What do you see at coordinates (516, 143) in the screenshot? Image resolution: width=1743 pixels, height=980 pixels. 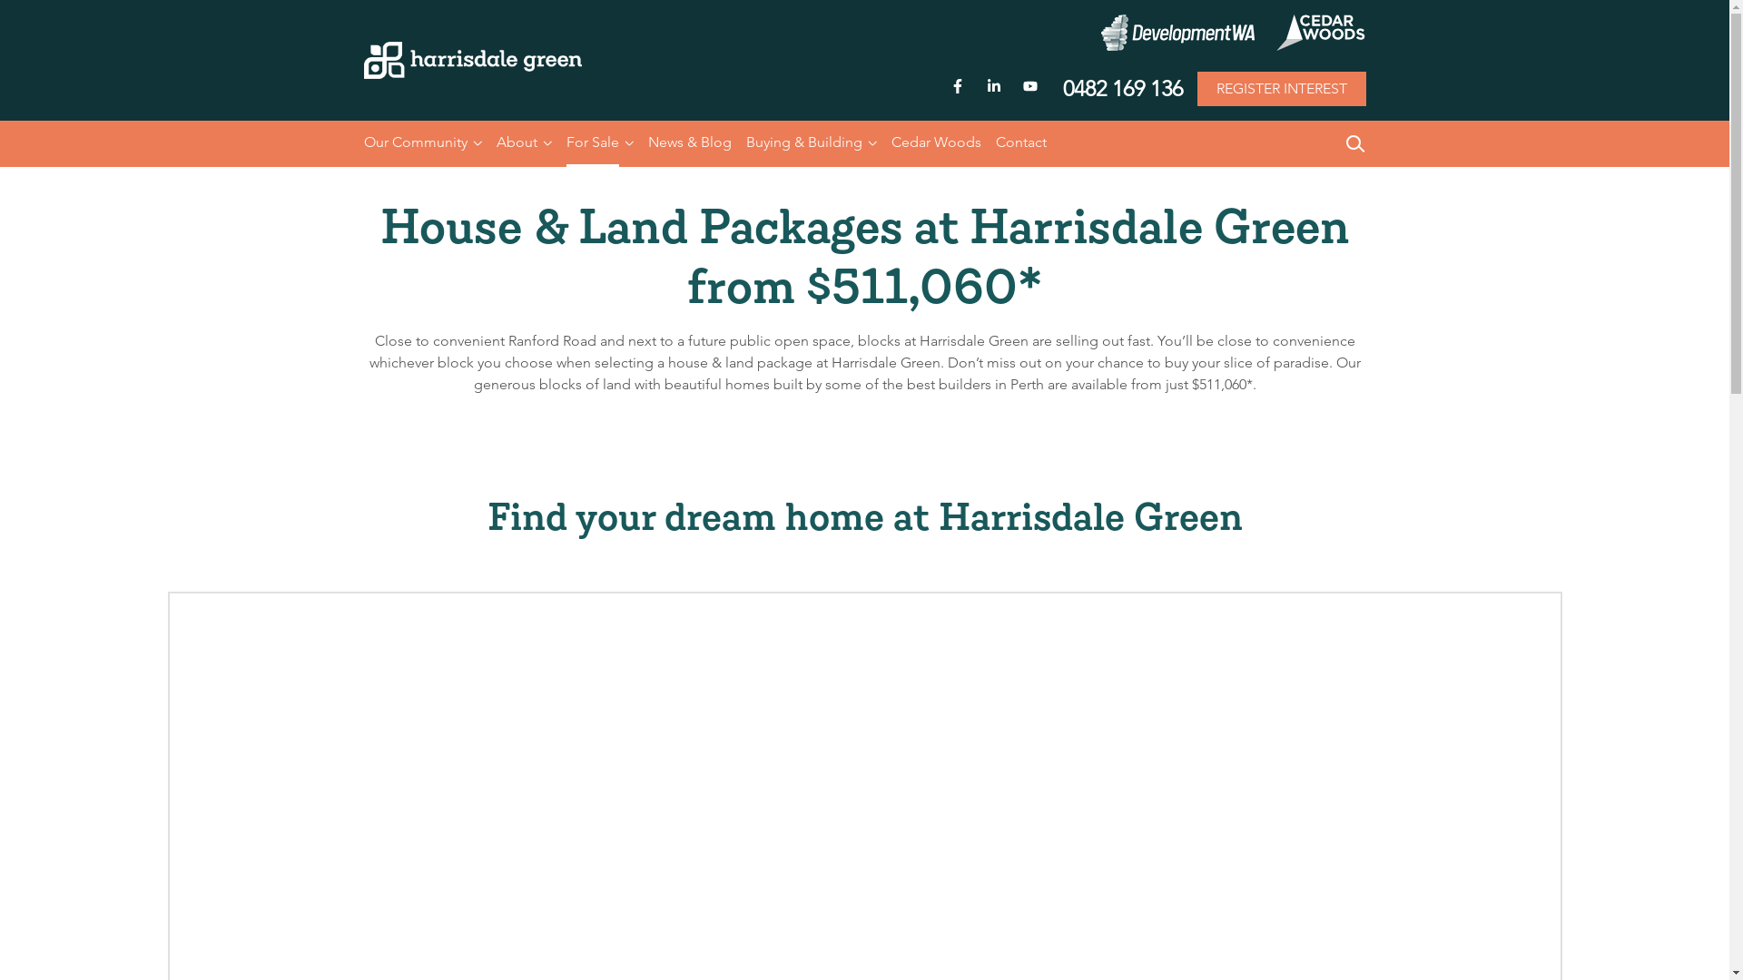 I see `About` at bounding box center [516, 143].